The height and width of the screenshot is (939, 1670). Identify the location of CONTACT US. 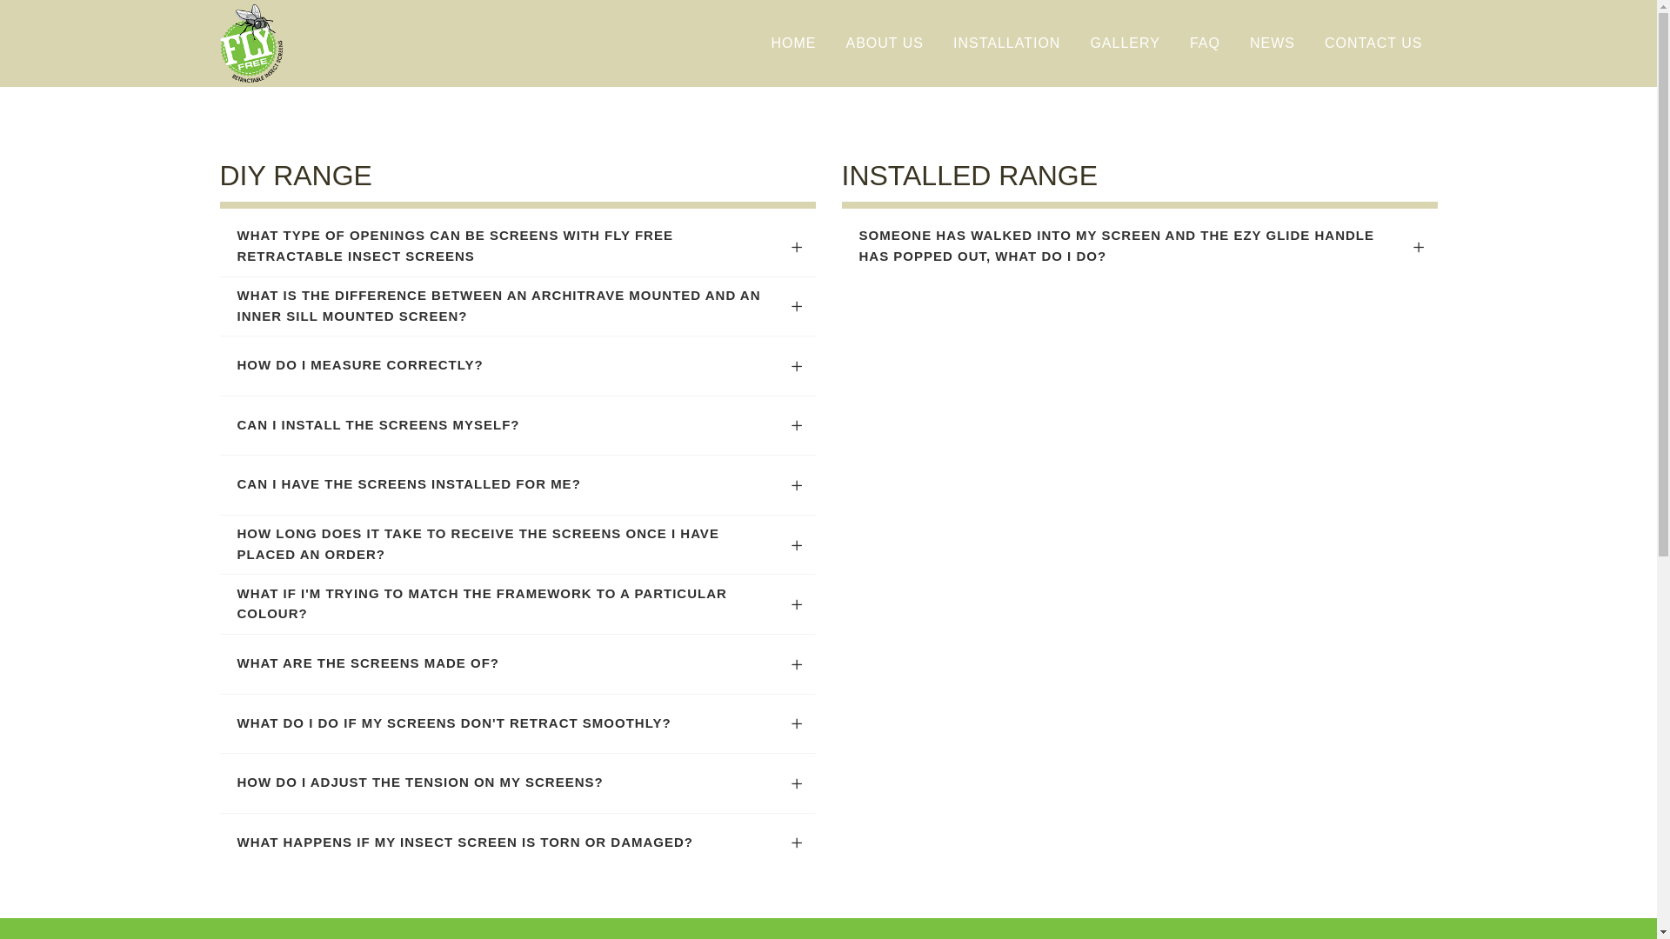
(1374, 43).